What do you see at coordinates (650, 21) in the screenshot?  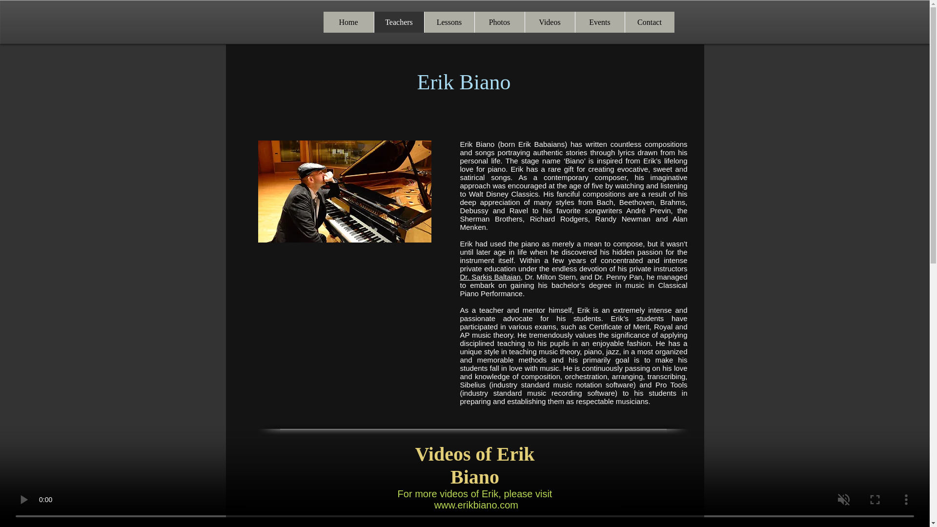 I see `Contact` at bounding box center [650, 21].